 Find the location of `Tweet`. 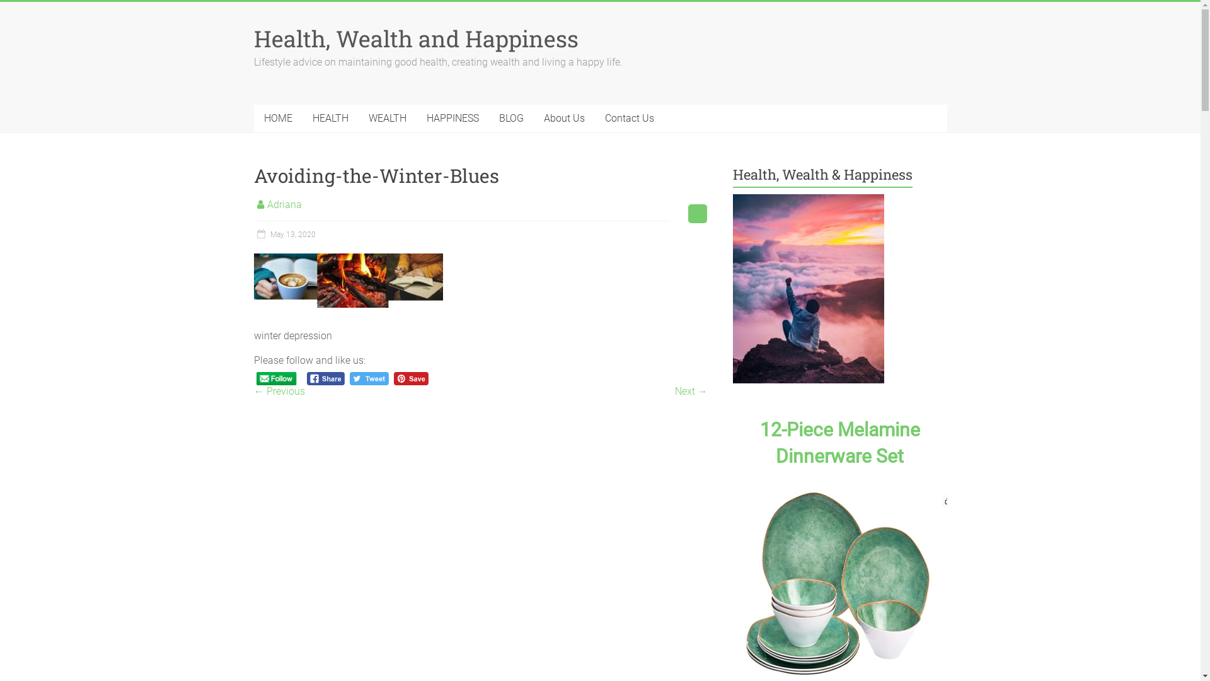

Tweet is located at coordinates (369, 378).